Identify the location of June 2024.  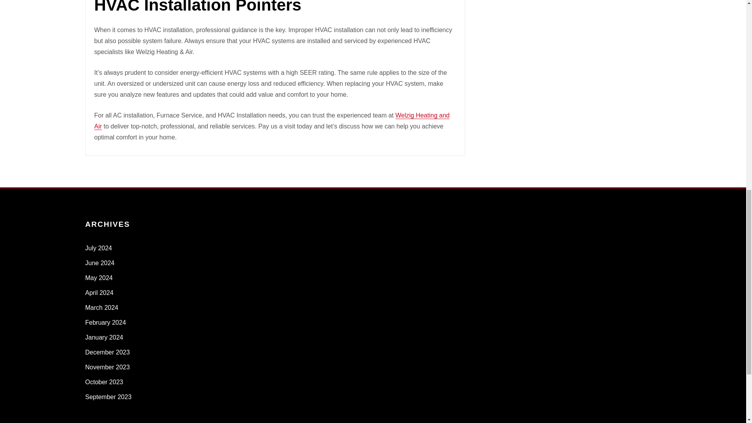
(100, 263).